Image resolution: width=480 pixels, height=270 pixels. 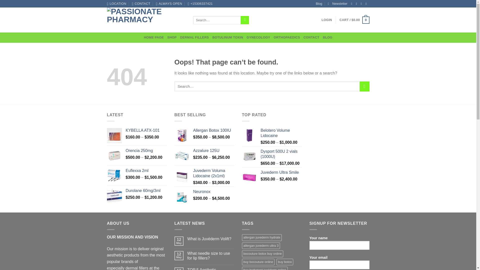 What do you see at coordinates (213, 192) in the screenshot?
I see `Neuronox` at bounding box center [213, 192].